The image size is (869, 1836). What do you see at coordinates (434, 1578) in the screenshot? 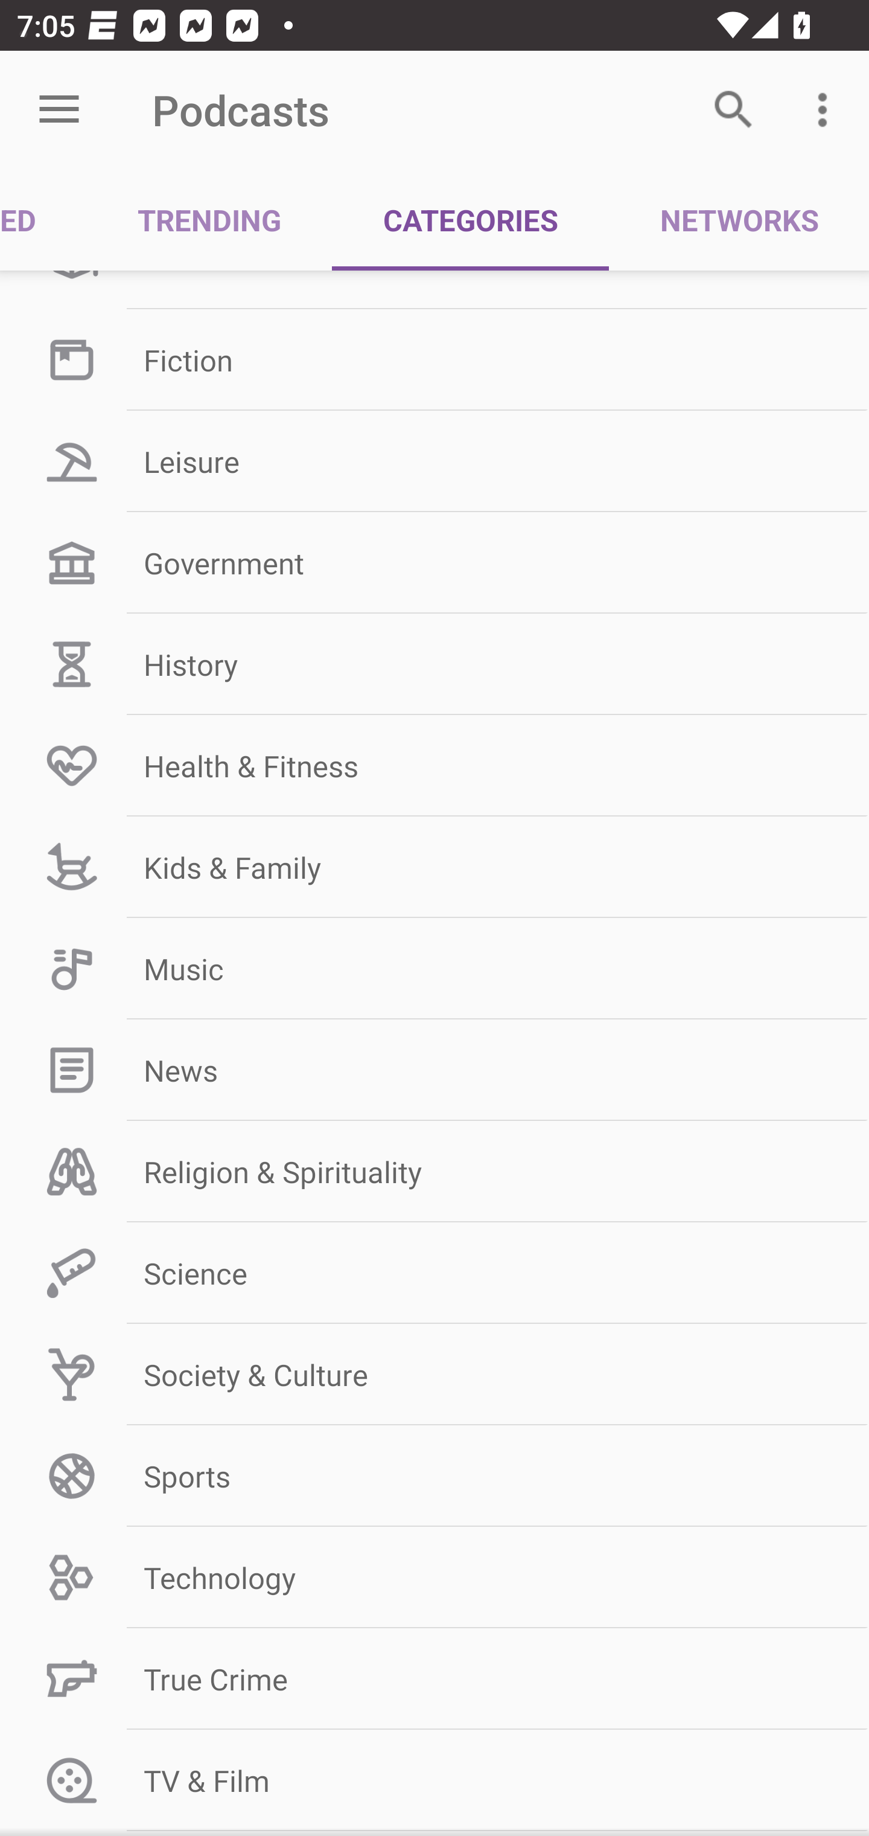
I see `Technology` at bounding box center [434, 1578].